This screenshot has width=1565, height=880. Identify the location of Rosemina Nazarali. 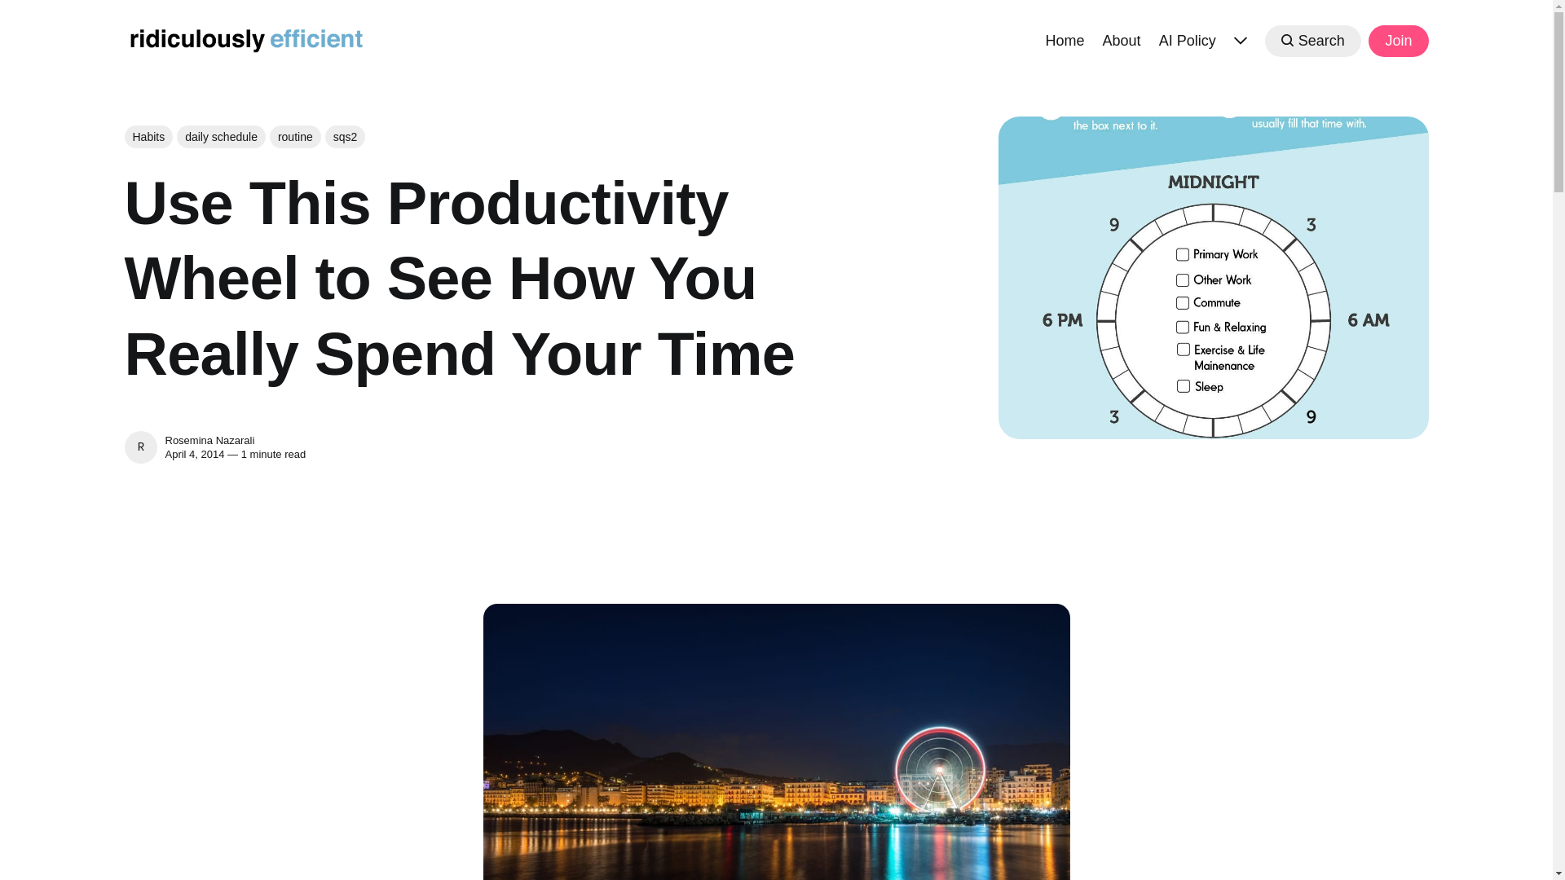
(209, 440).